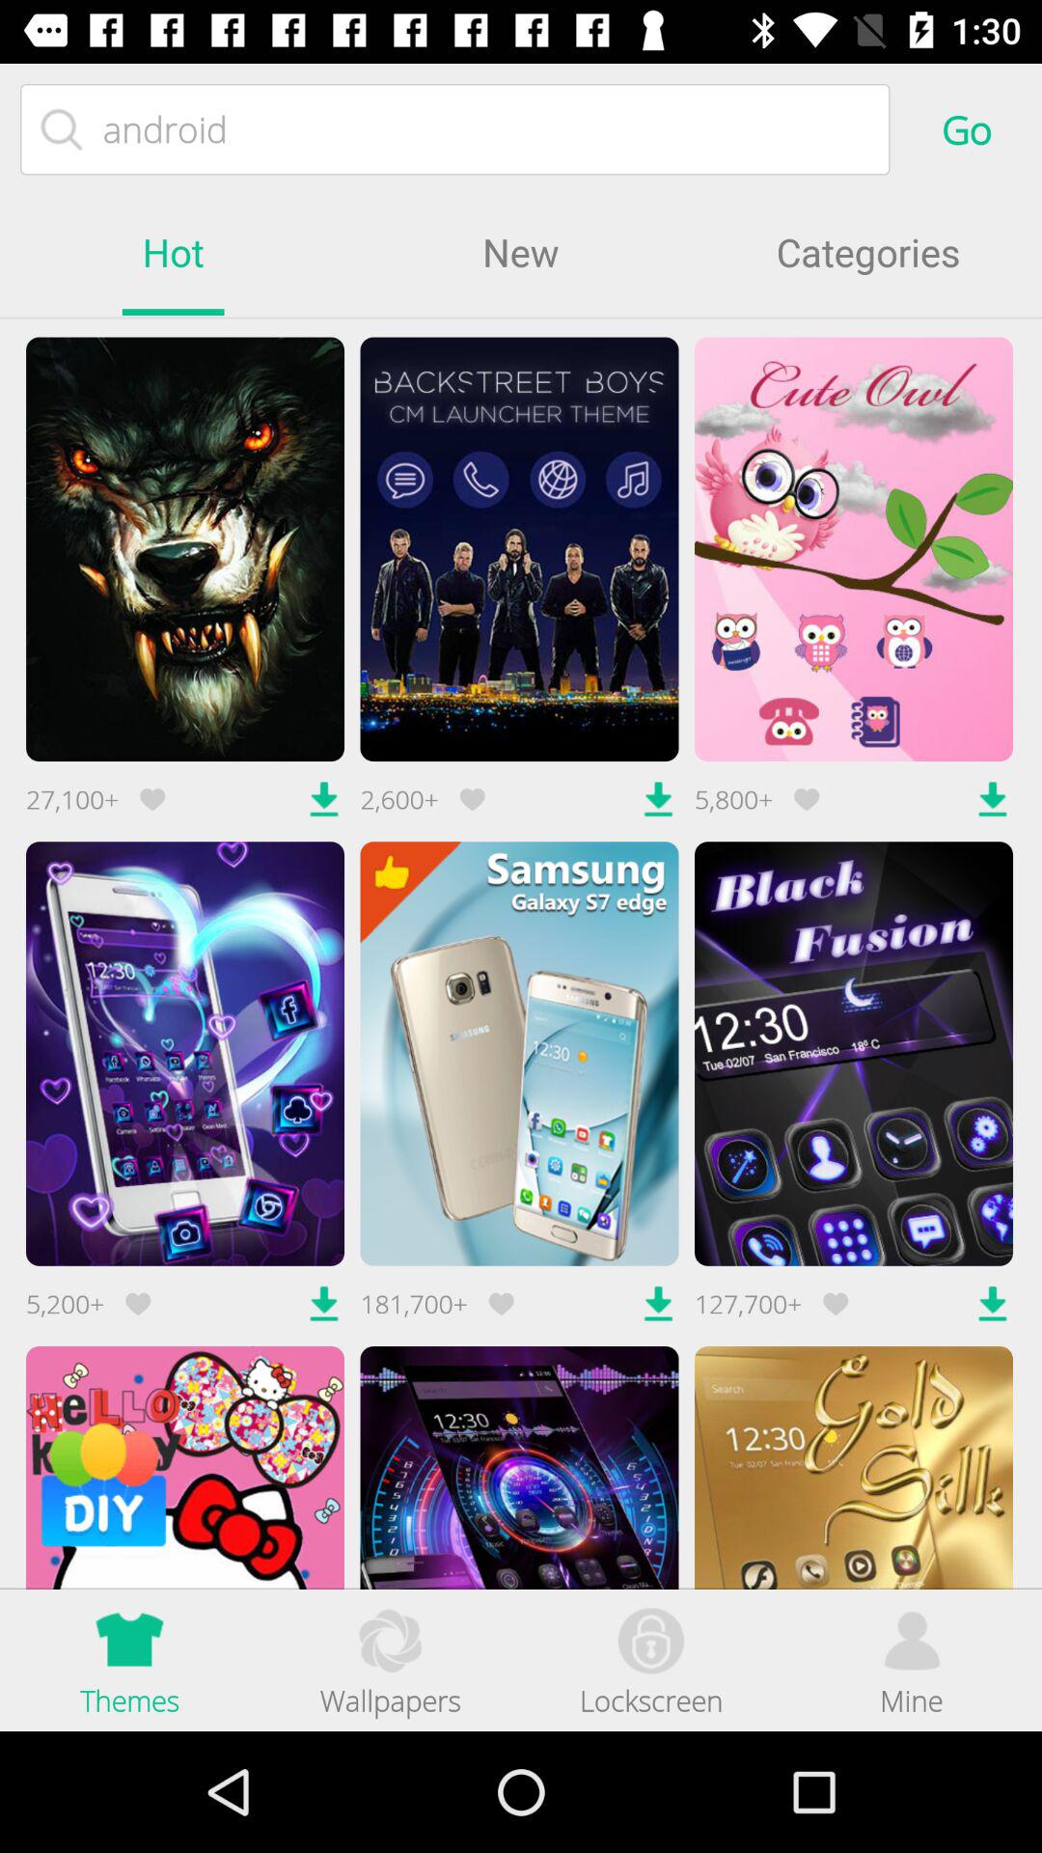 This screenshot has width=1042, height=1853. Describe the element at coordinates (62, 129) in the screenshot. I see `click on the search icon` at that location.